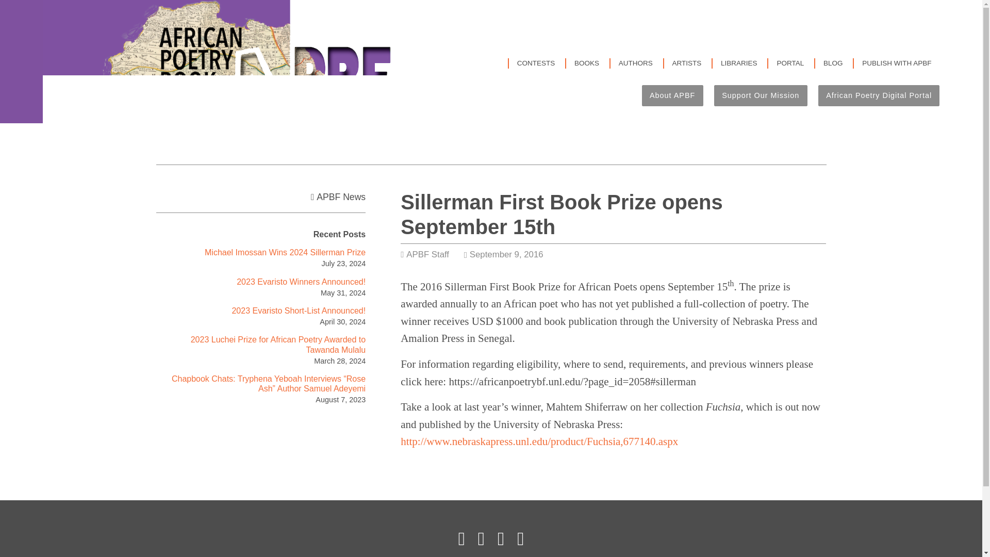  What do you see at coordinates (761, 96) in the screenshot?
I see `Support Our Mission` at bounding box center [761, 96].